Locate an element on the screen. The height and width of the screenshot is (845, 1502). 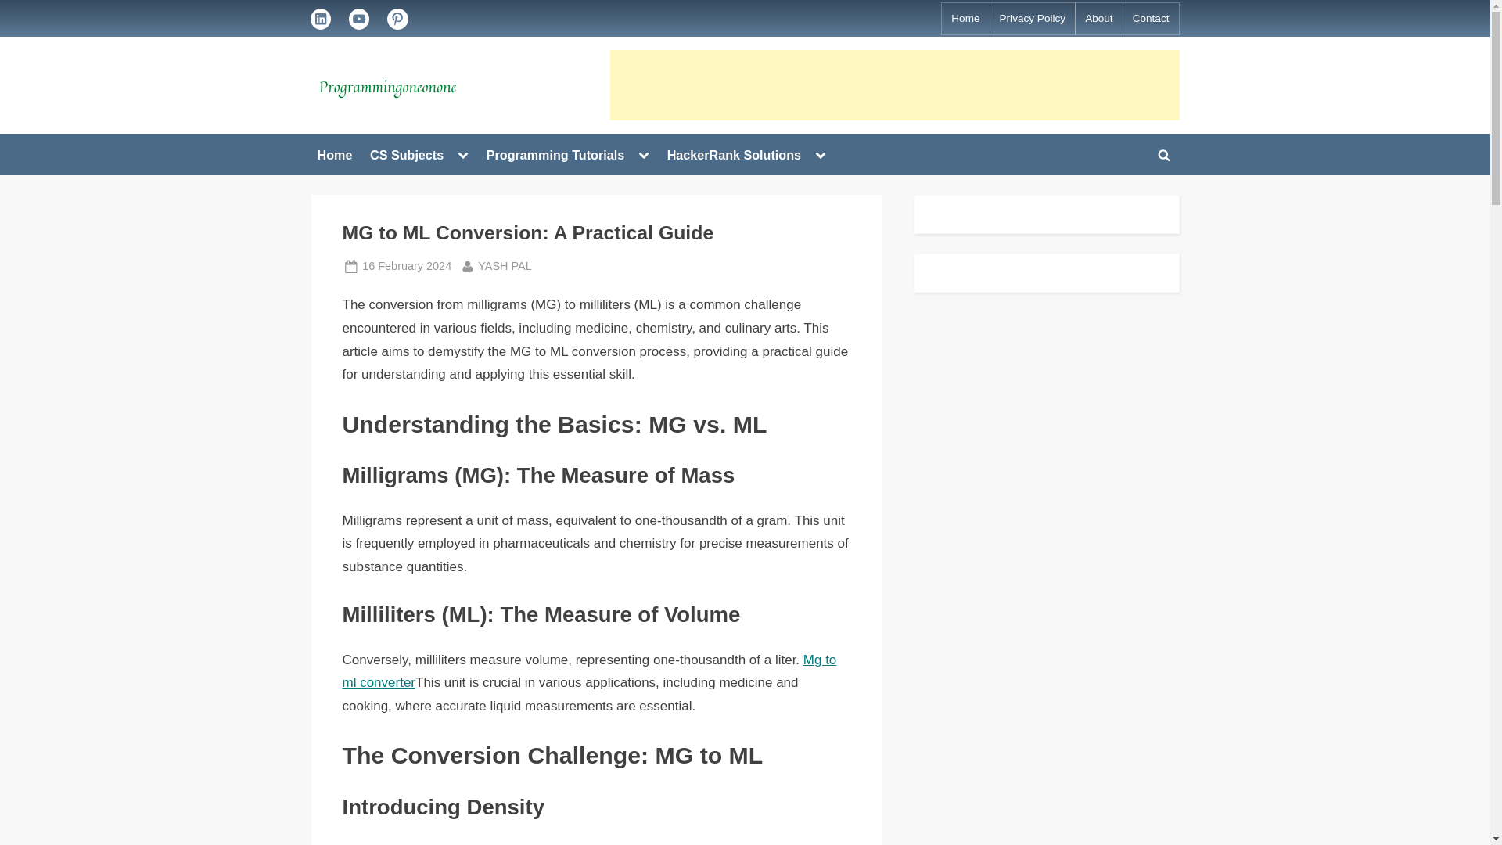
Privacy Policy is located at coordinates (1033, 19).